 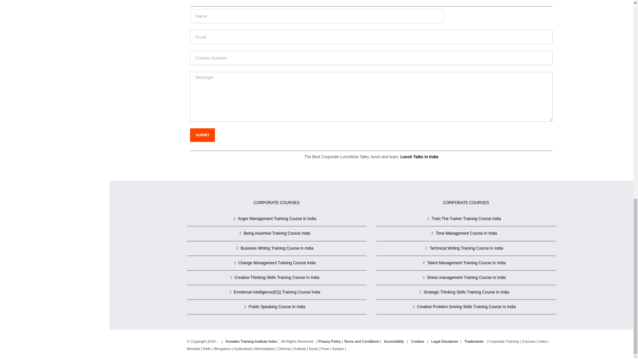 I want to click on Talent Management Training Course In India, so click(x=466, y=263).